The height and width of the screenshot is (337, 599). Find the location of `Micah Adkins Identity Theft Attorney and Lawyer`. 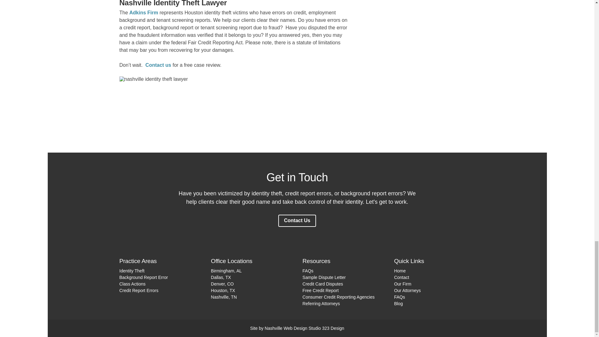

Micah Adkins Identity Theft Attorney and Lawyer is located at coordinates (407, 290).